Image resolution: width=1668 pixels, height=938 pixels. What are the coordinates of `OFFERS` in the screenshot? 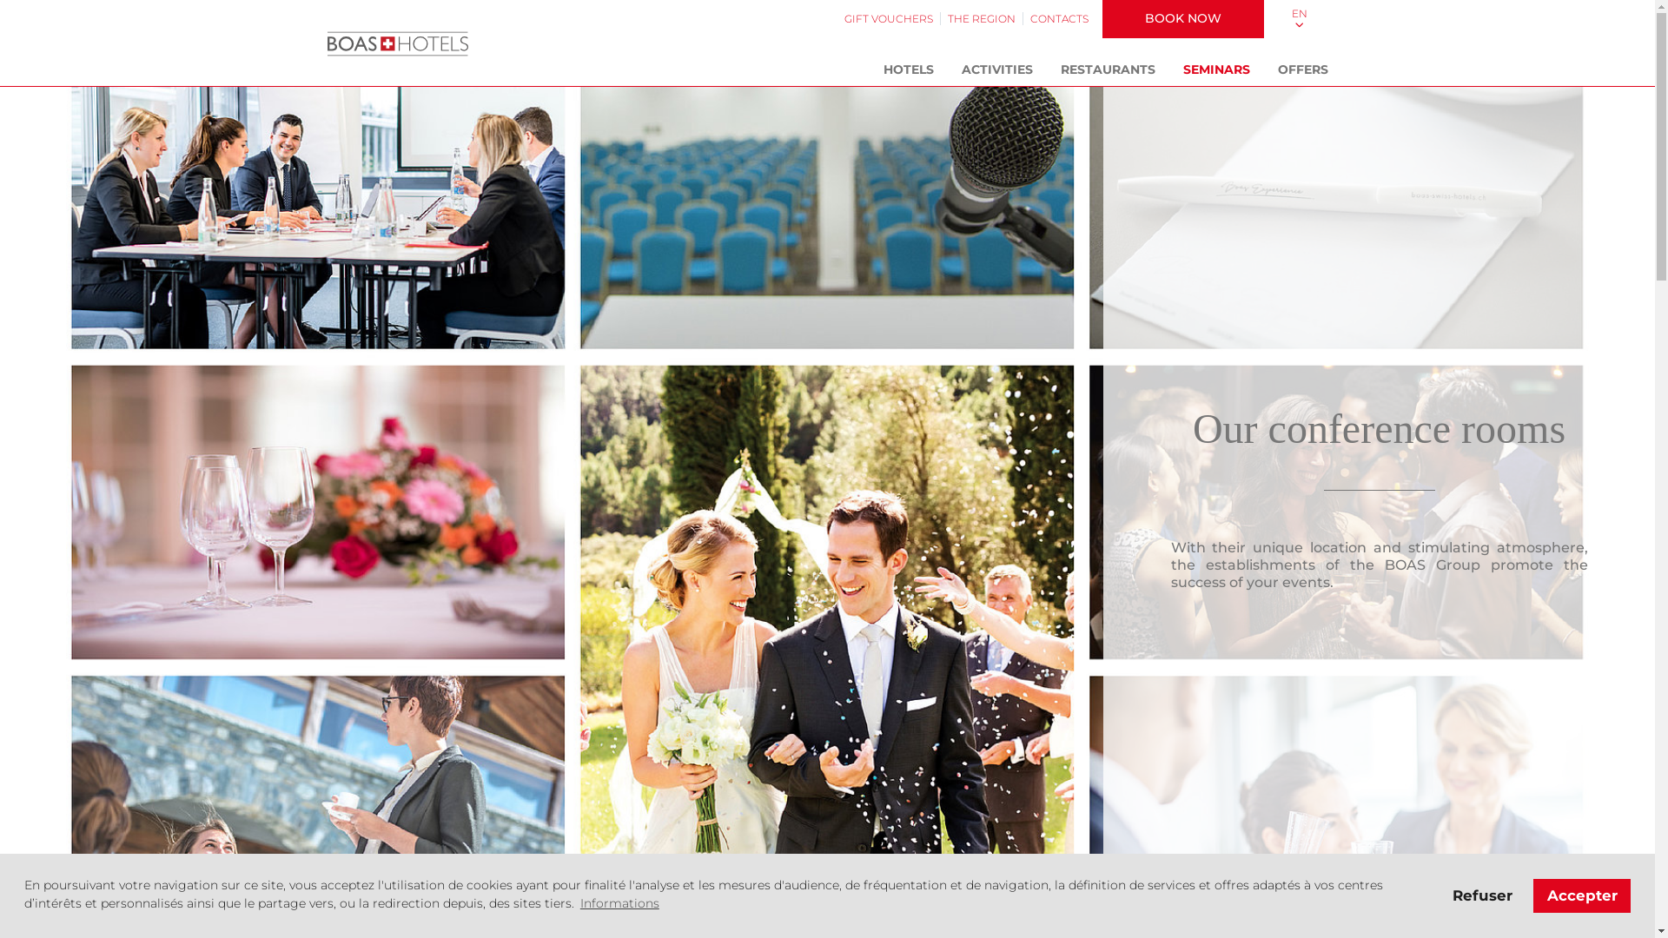 It's located at (1302, 70).